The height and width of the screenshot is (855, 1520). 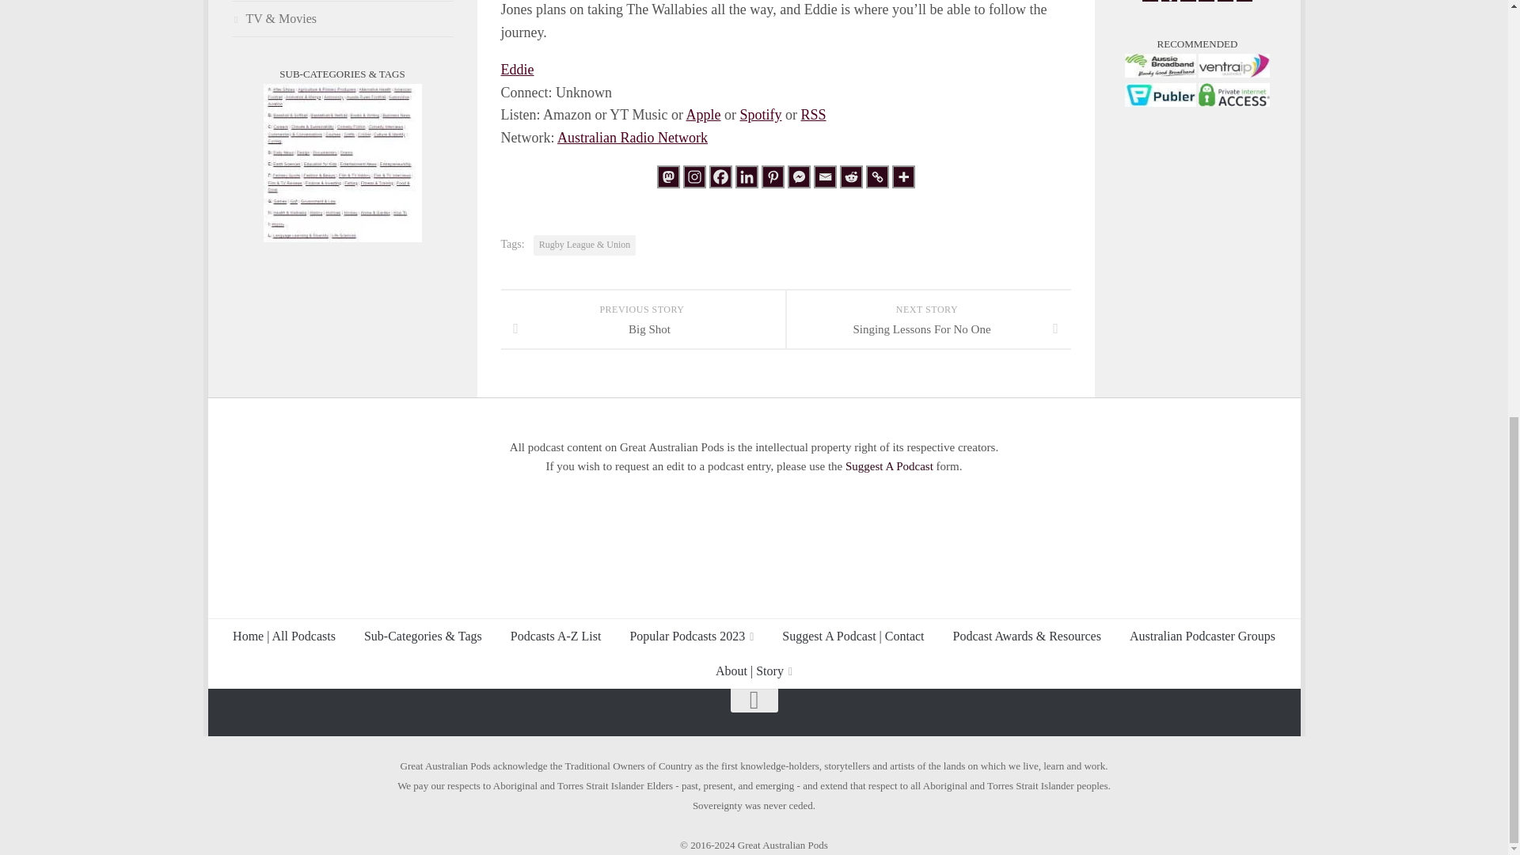 What do you see at coordinates (703, 115) in the screenshot?
I see `Apple` at bounding box center [703, 115].